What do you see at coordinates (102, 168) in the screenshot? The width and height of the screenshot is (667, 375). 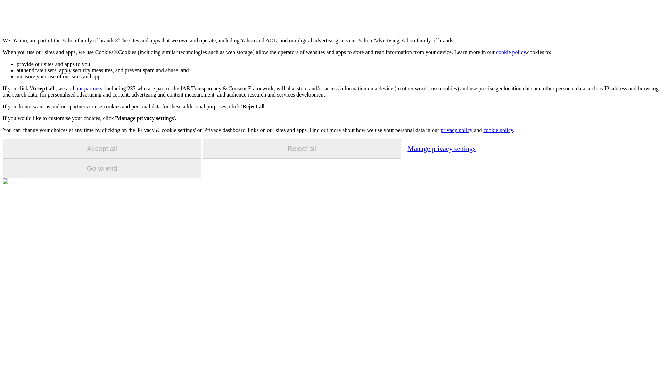 I see `Go to end` at bounding box center [102, 168].